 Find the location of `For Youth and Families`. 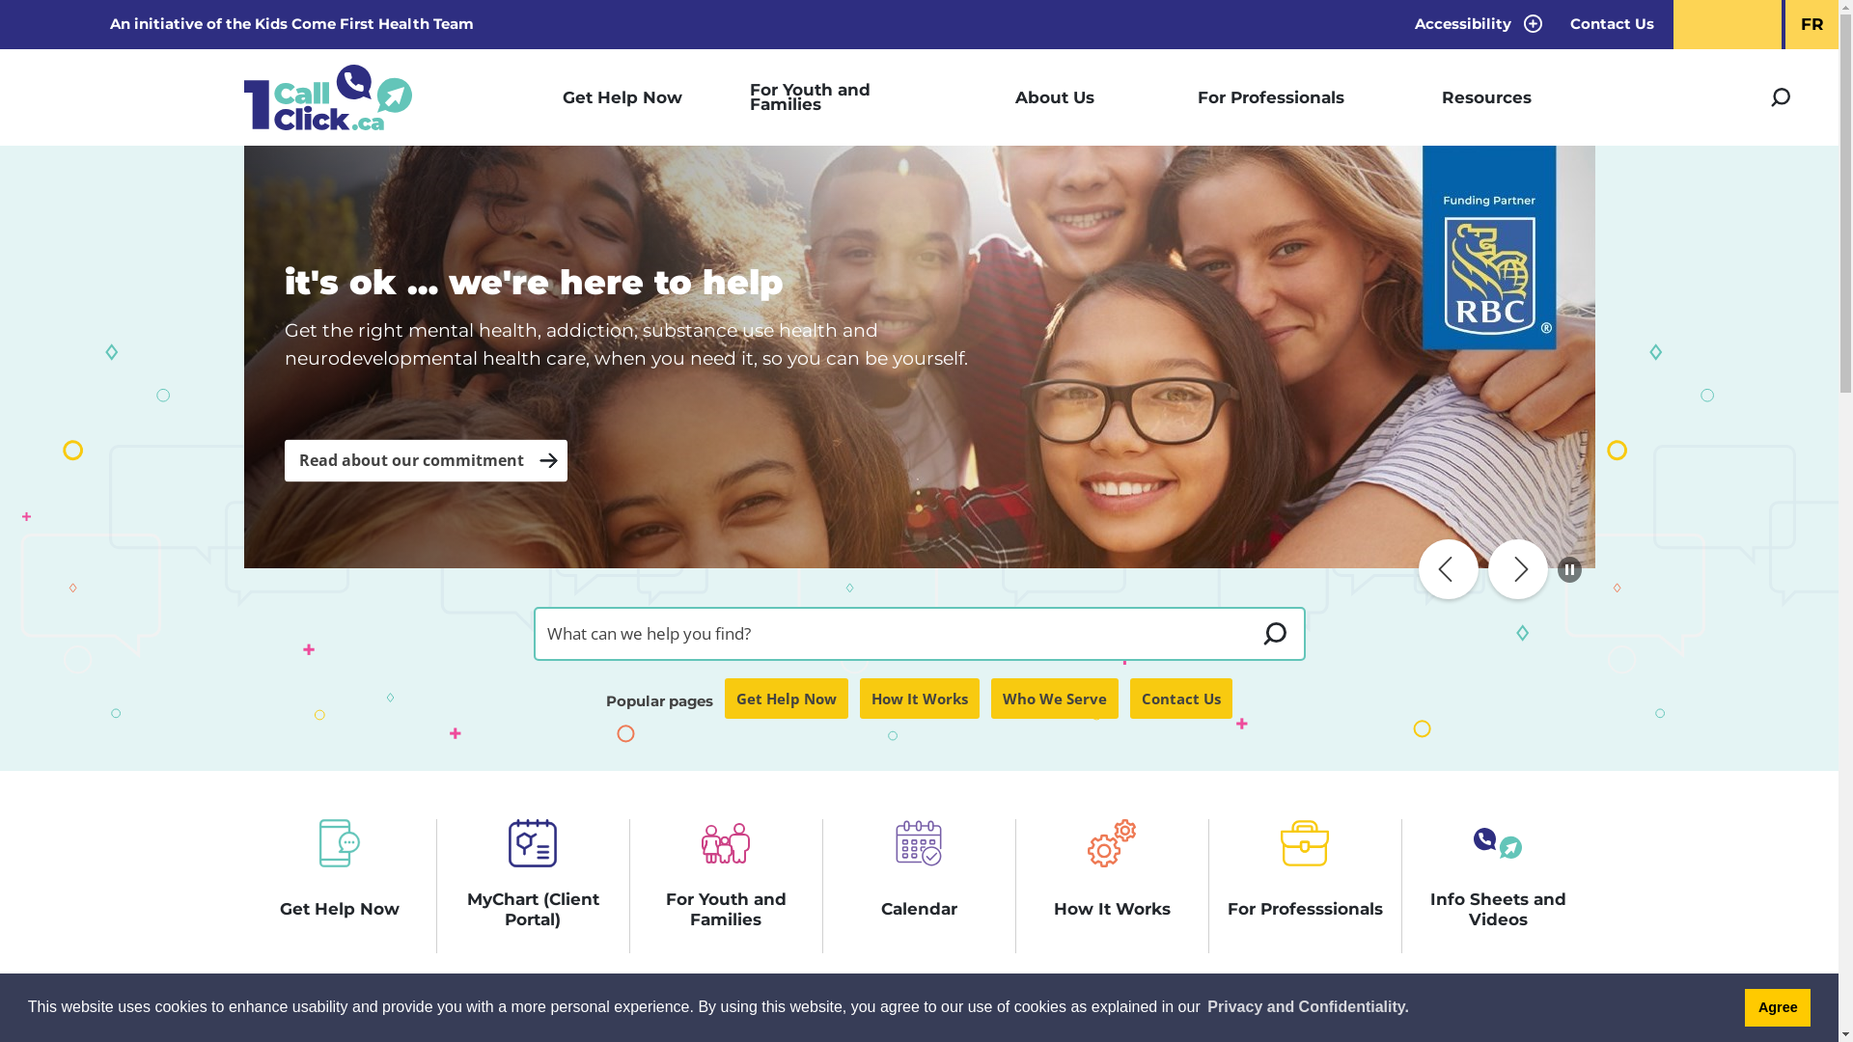

For Youth and Families is located at coordinates (838, 97).